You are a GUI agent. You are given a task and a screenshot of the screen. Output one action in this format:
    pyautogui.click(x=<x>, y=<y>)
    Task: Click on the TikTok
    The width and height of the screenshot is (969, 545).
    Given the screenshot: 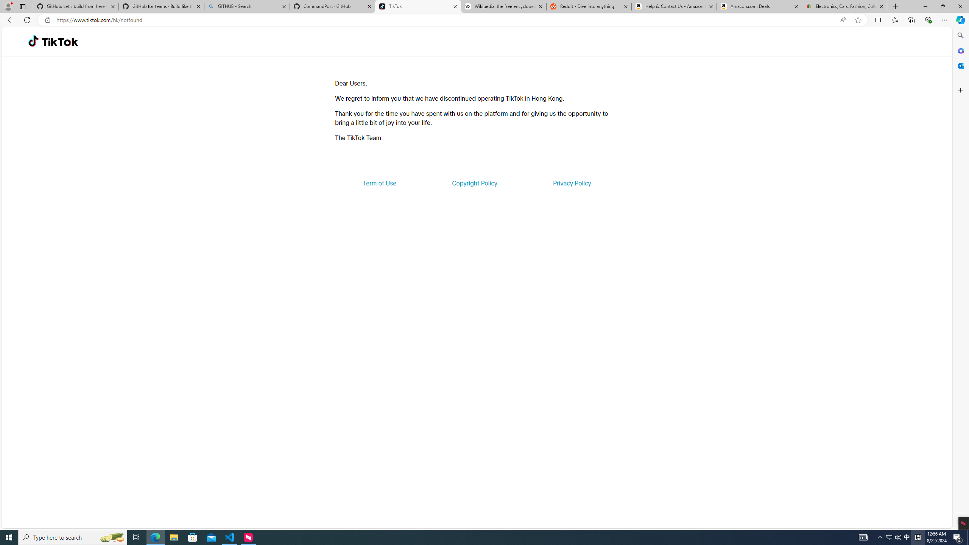 What is the action you would take?
    pyautogui.click(x=418, y=6)
    